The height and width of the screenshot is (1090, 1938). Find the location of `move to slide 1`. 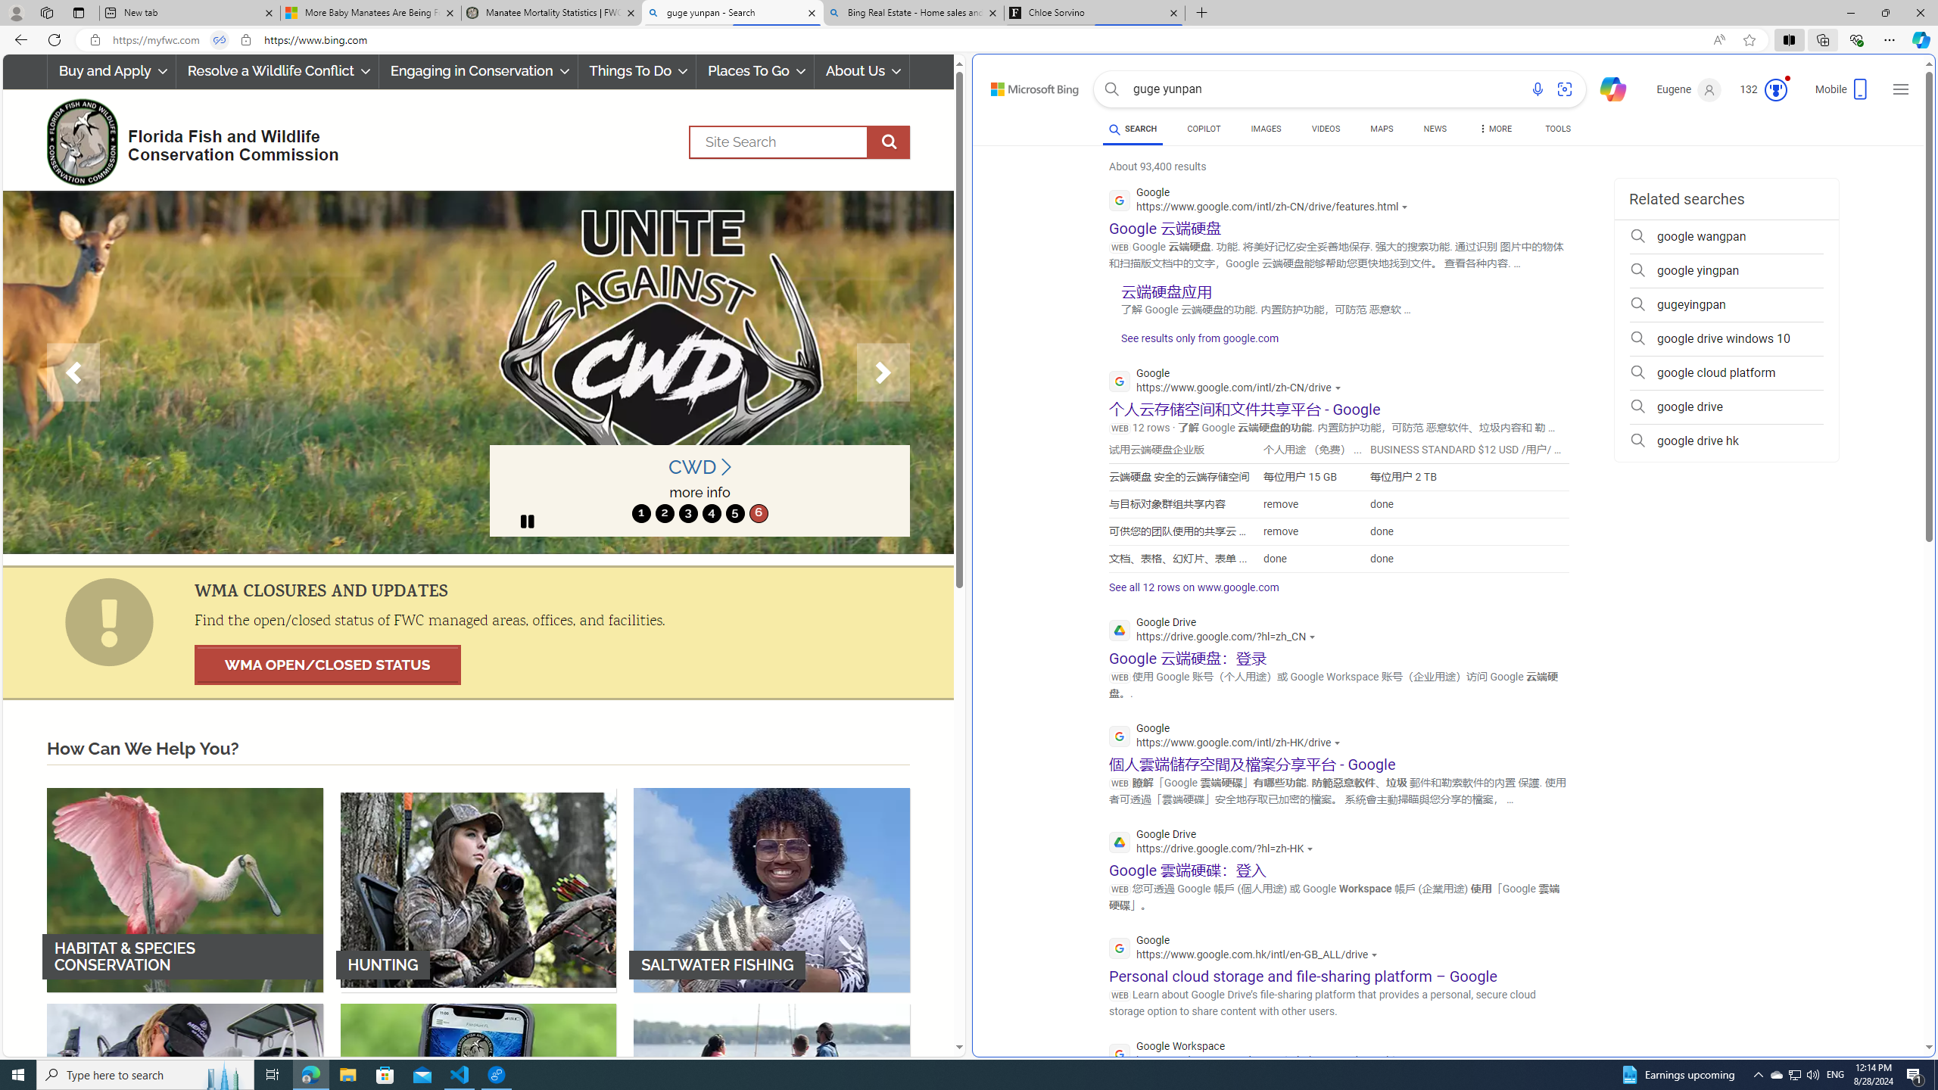

move to slide 1 is located at coordinates (641, 513).